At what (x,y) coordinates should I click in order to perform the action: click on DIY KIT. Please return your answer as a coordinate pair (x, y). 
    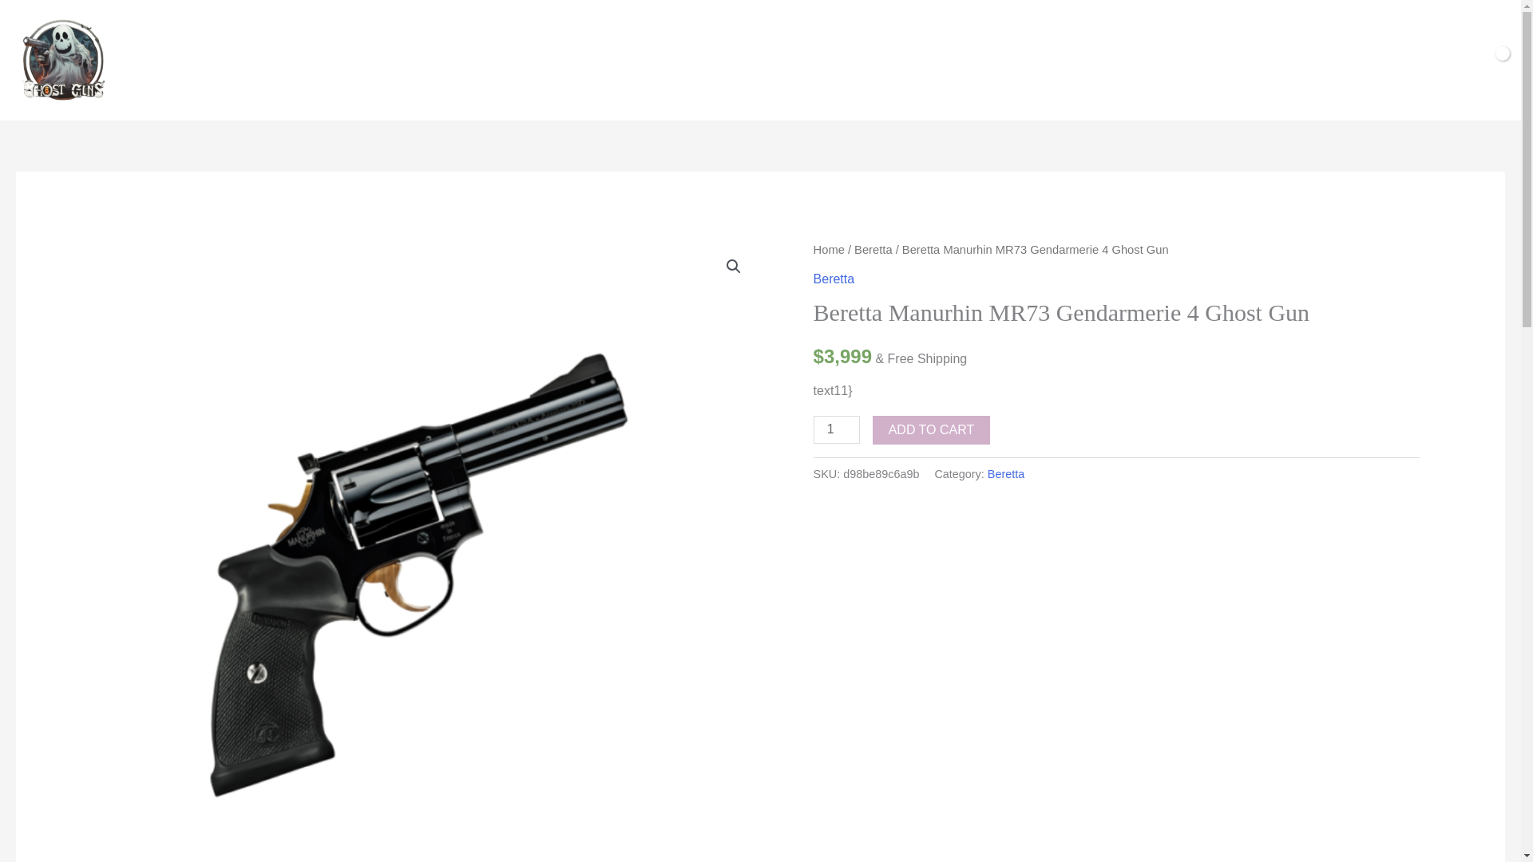
    Looking at the image, I should click on (987, 59).